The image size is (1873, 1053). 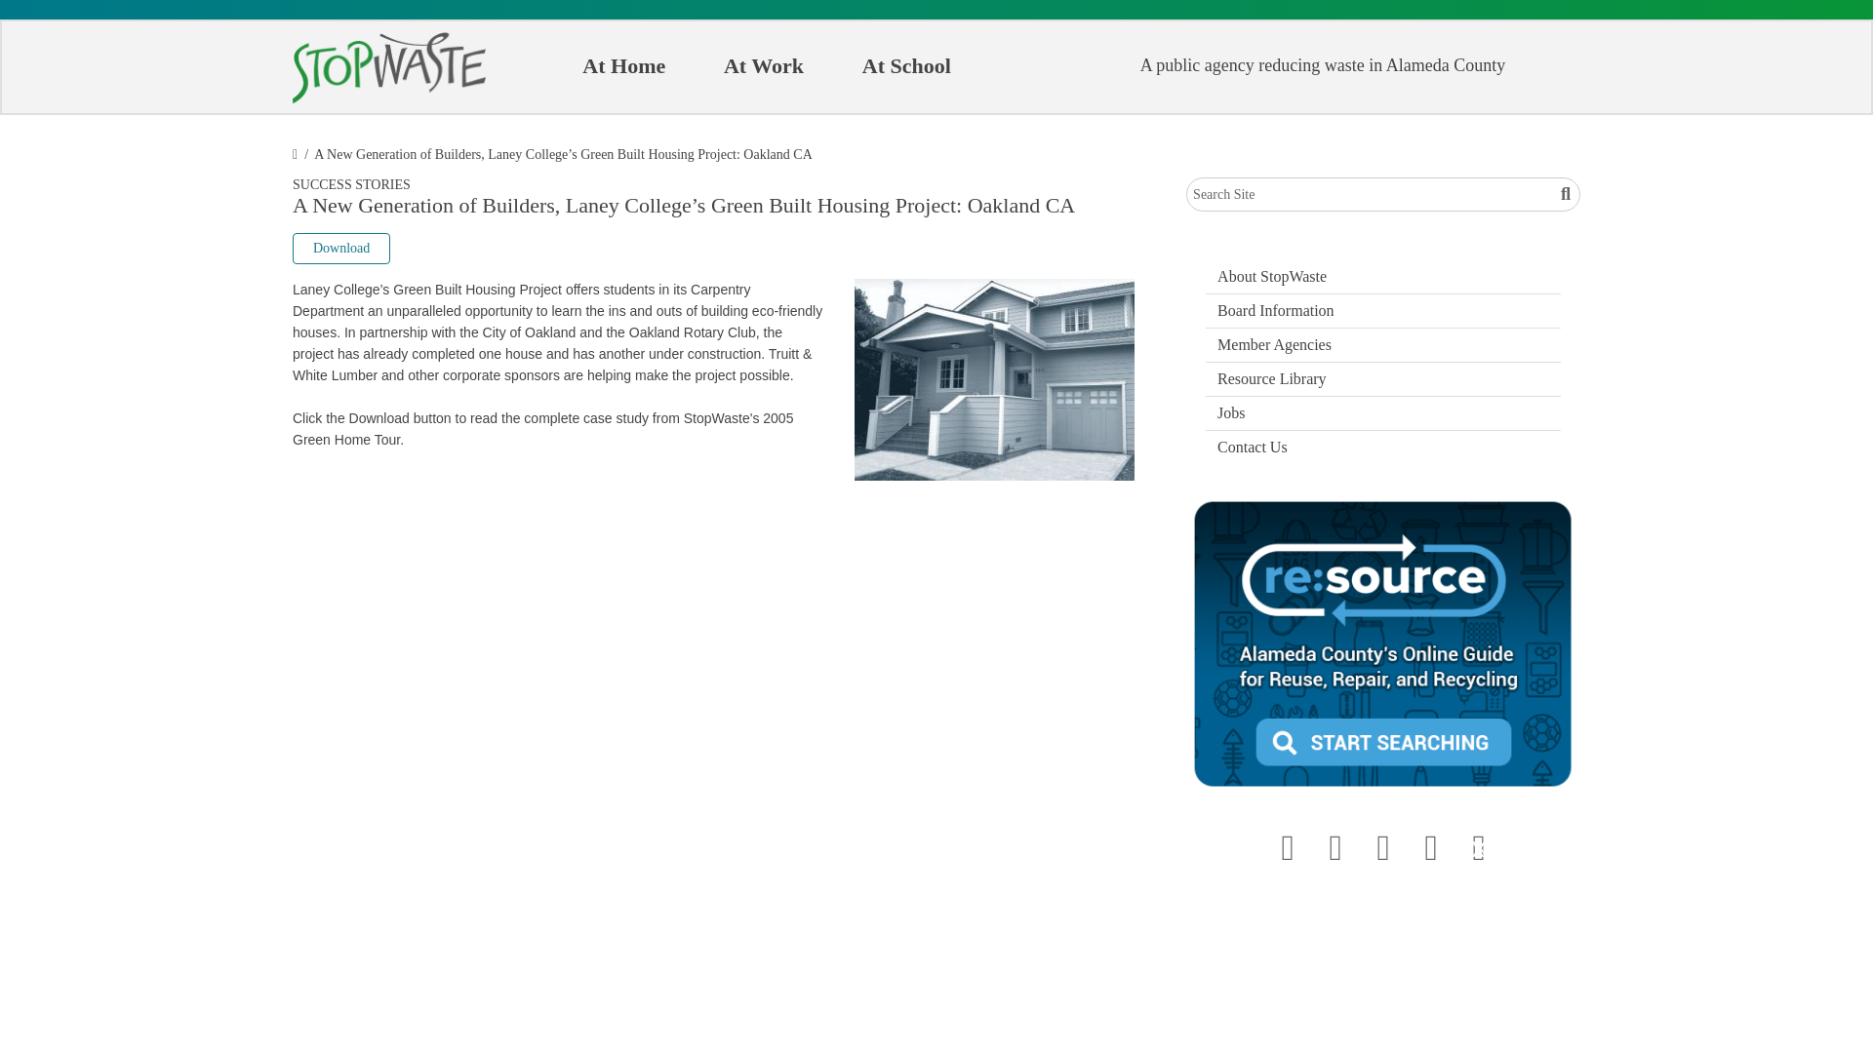 I want to click on At School, so click(x=907, y=66).